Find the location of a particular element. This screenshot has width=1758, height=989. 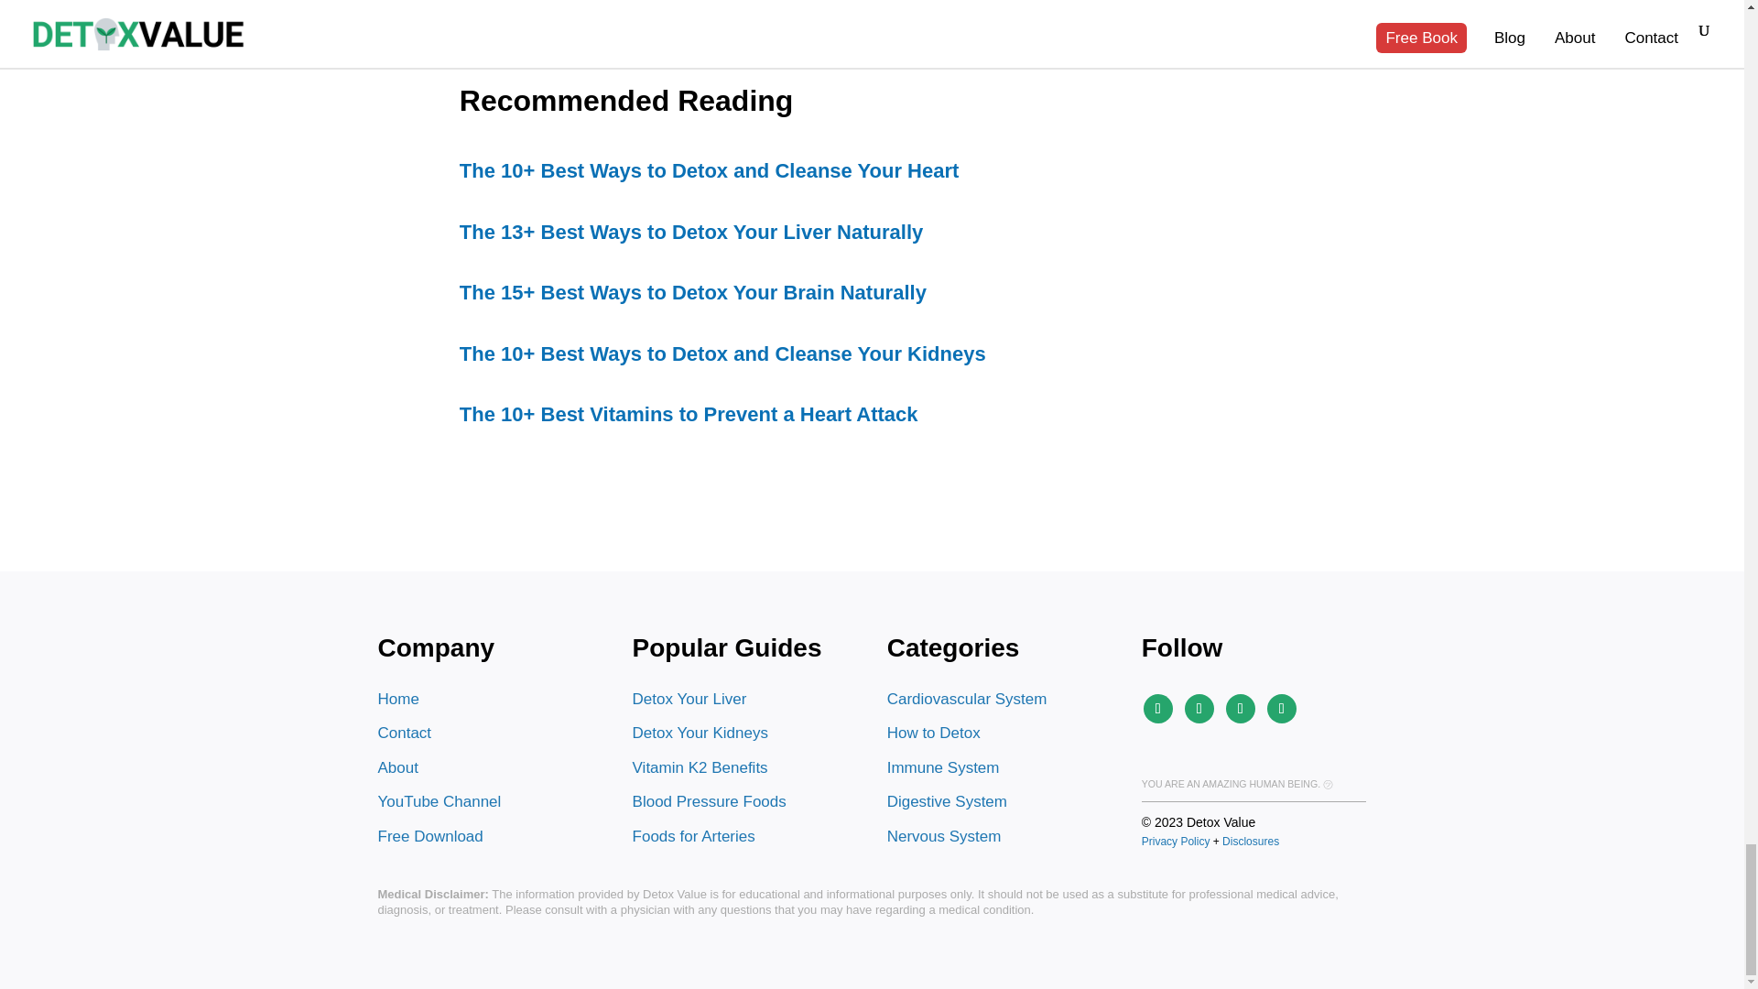

How to Detox is located at coordinates (934, 733).